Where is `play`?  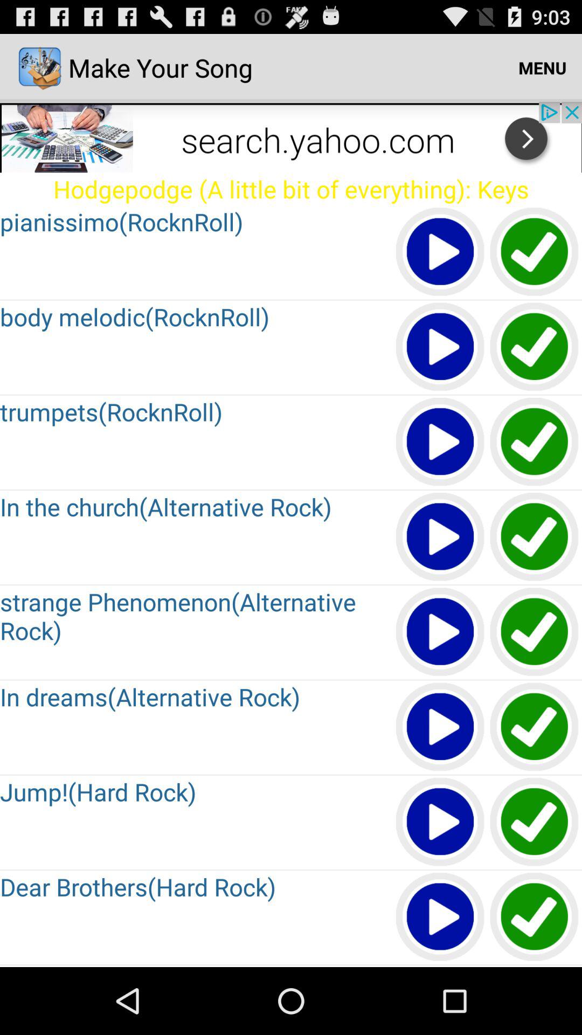 play is located at coordinates (441, 442).